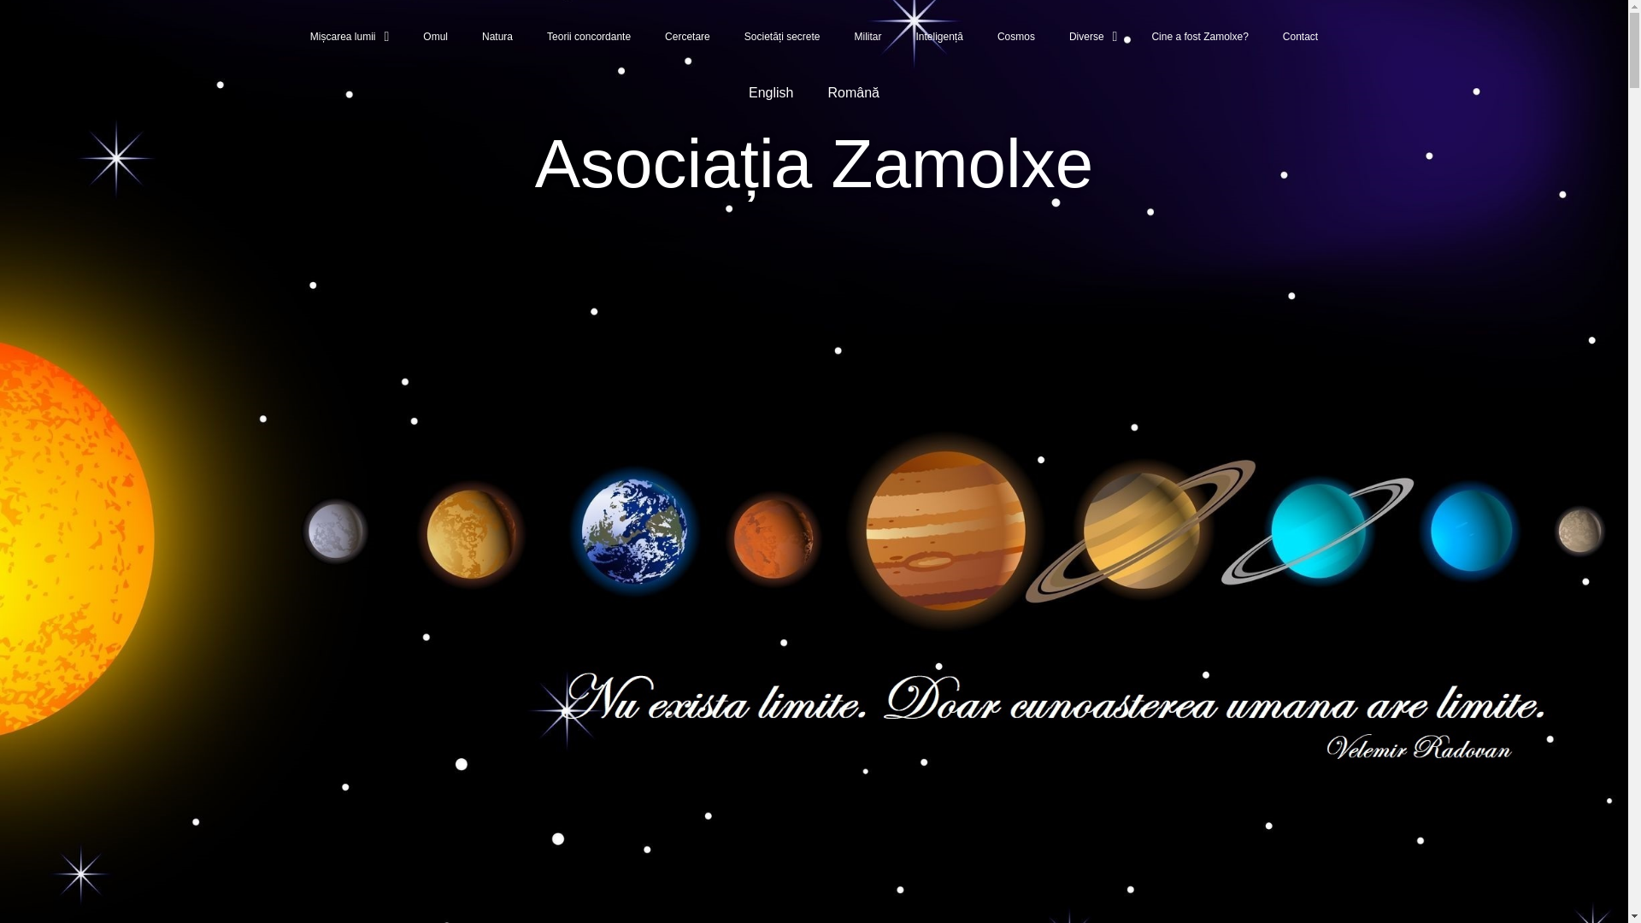 This screenshot has width=1641, height=923. What do you see at coordinates (589, 36) in the screenshot?
I see `Teorii concordante` at bounding box center [589, 36].